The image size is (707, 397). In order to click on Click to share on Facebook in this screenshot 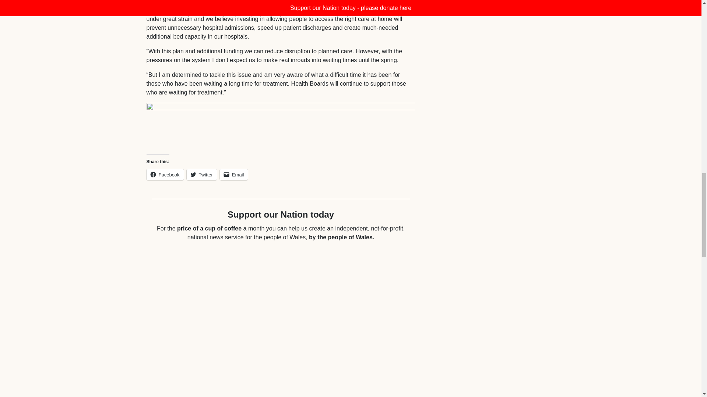, I will do `click(165, 175)`.